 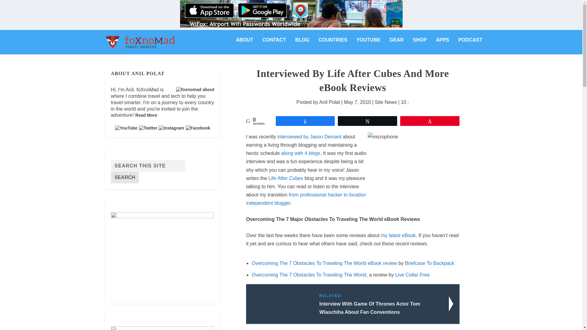 I want to click on Site News, so click(x=386, y=102).